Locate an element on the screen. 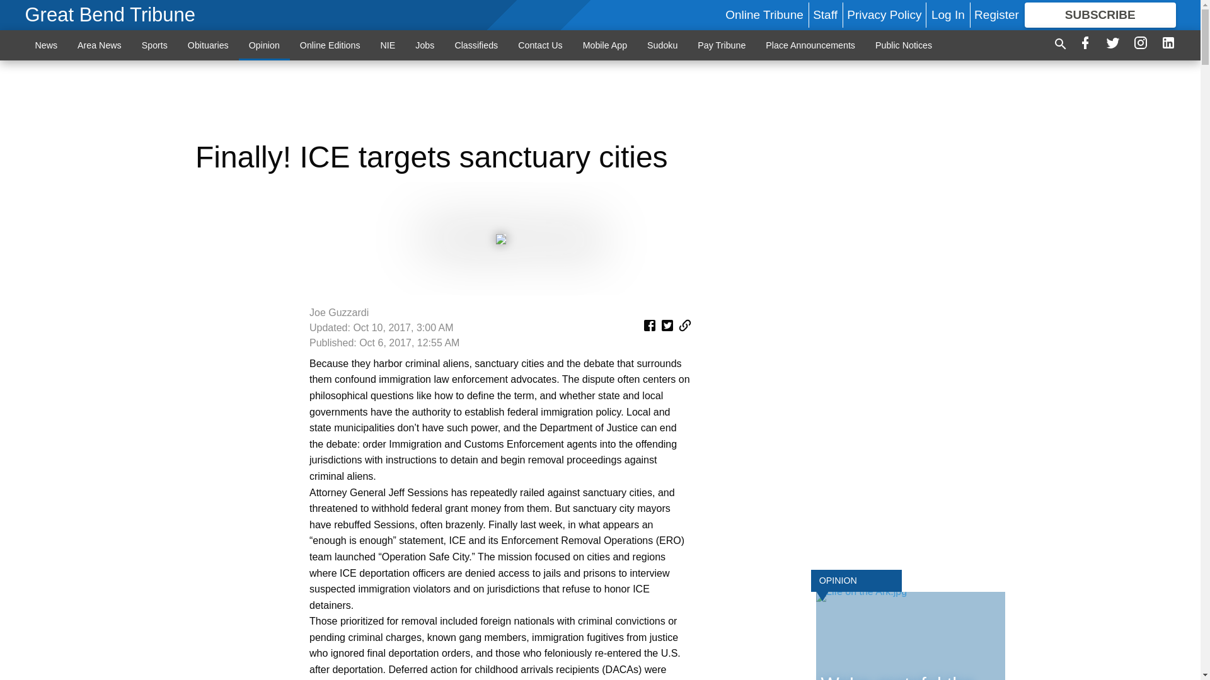 This screenshot has height=680, width=1210. 3rd party ad content is located at coordinates (600, 101).